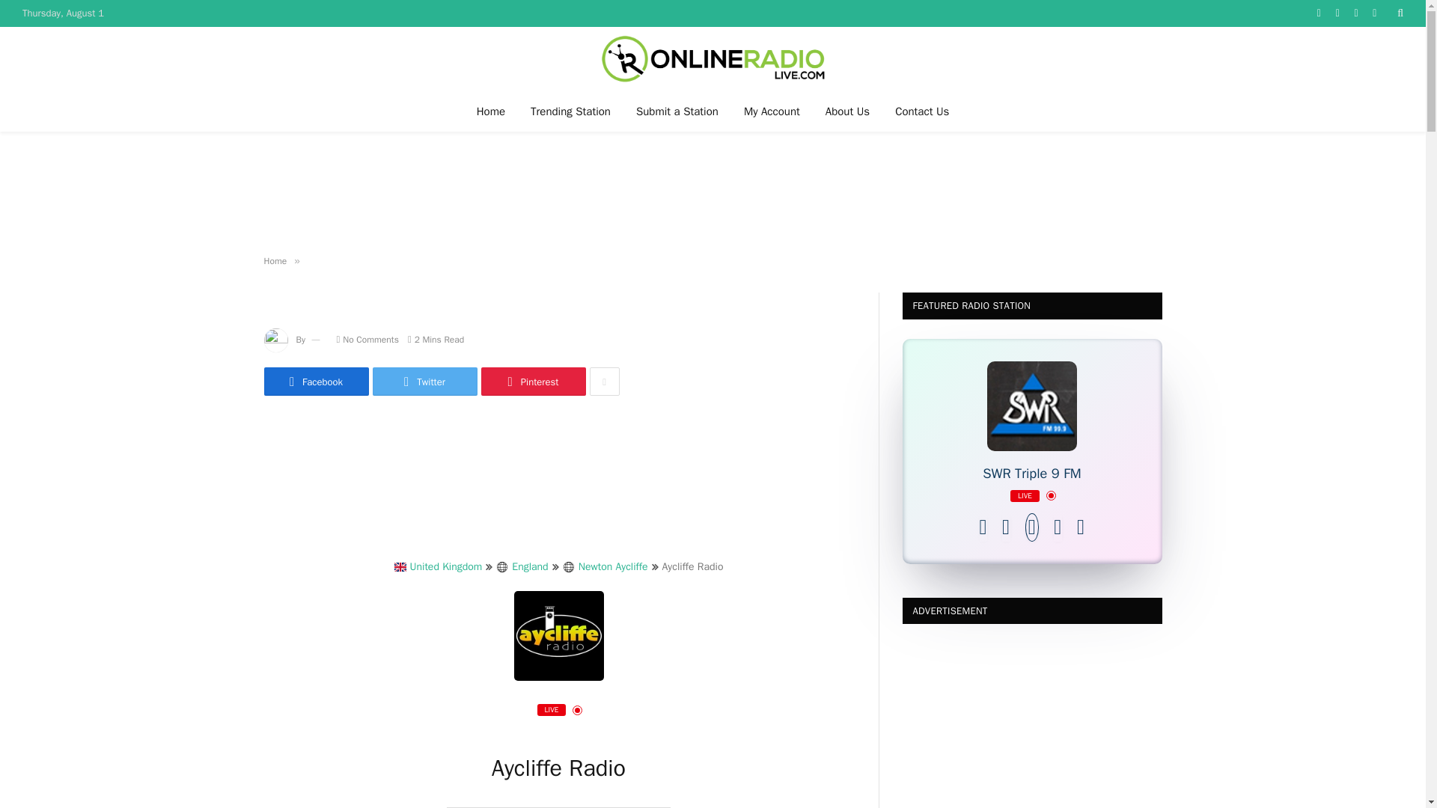  Describe the element at coordinates (424, 382) in the screenshot. I see `Twitter` at that location.